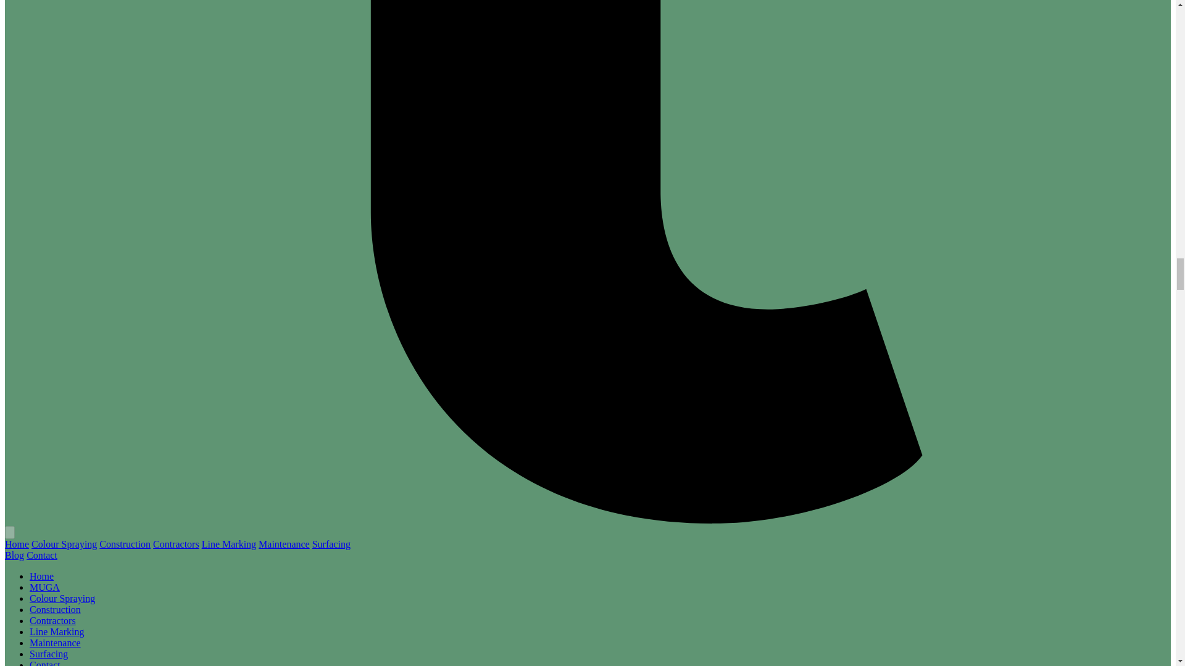  I want to click on Construction, so click(125, 544).